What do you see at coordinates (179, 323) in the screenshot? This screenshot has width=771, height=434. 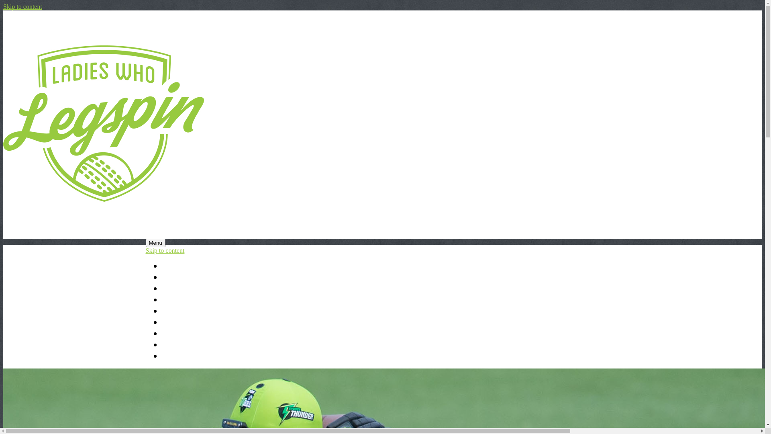 I see `W-League` at bounding box center [179, 323].